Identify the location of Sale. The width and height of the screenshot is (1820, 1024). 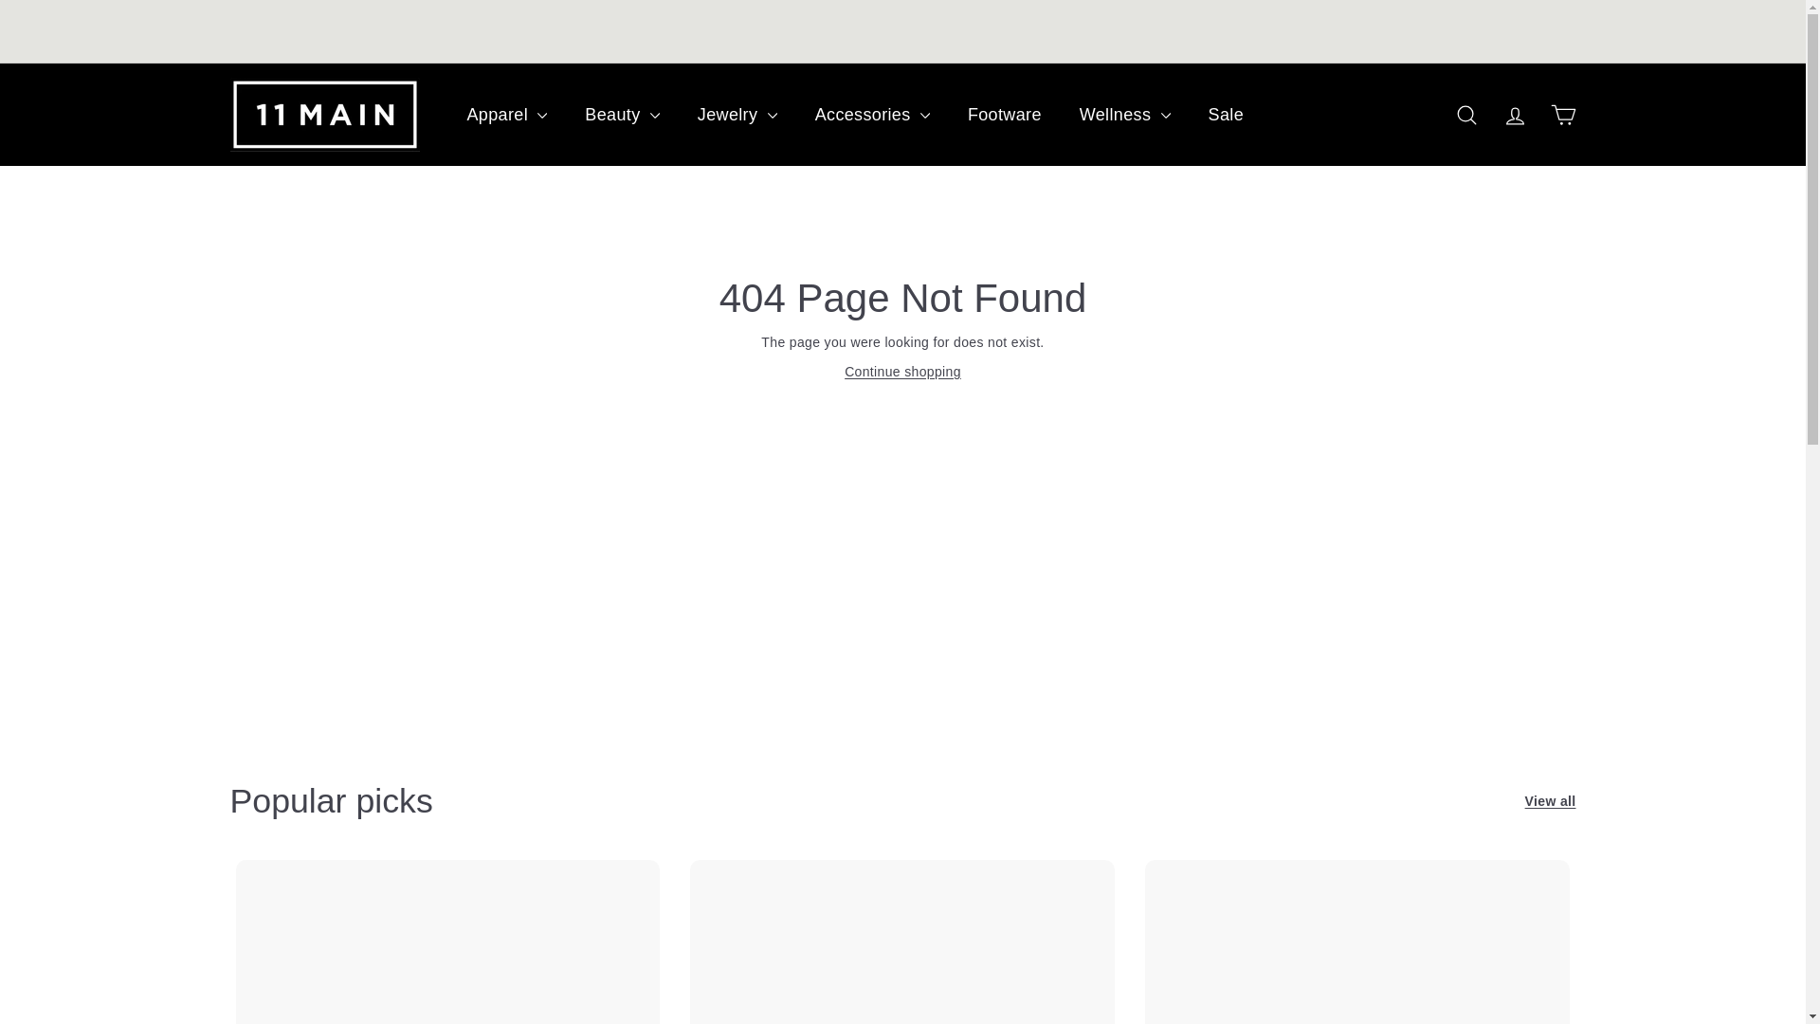
(1227, 115).